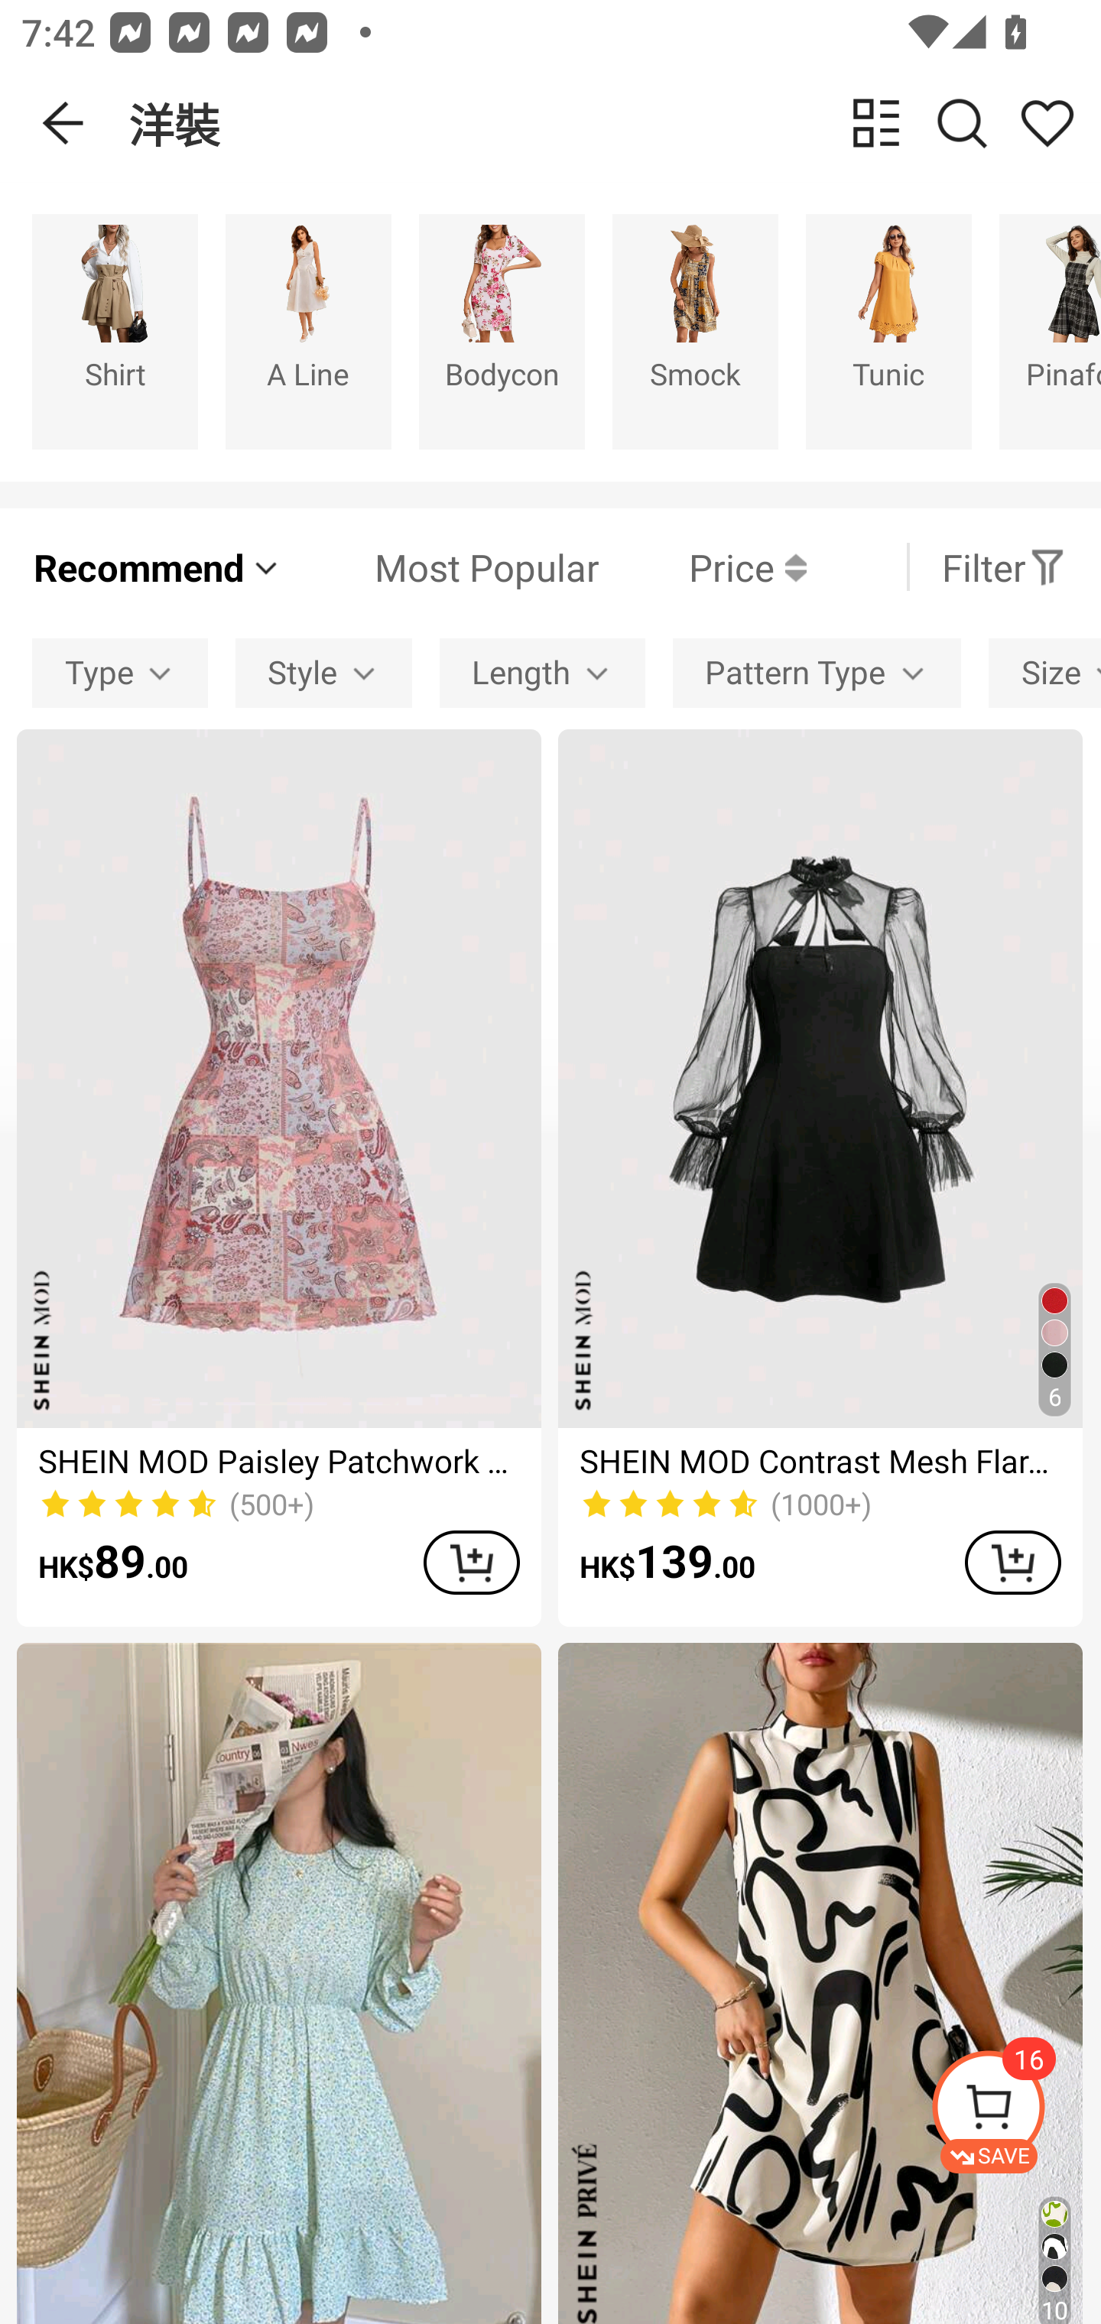 The image size is (1101, 2324). Describe the element at coordinates (323, 674) in the screenshot. I see `Style` at that location.